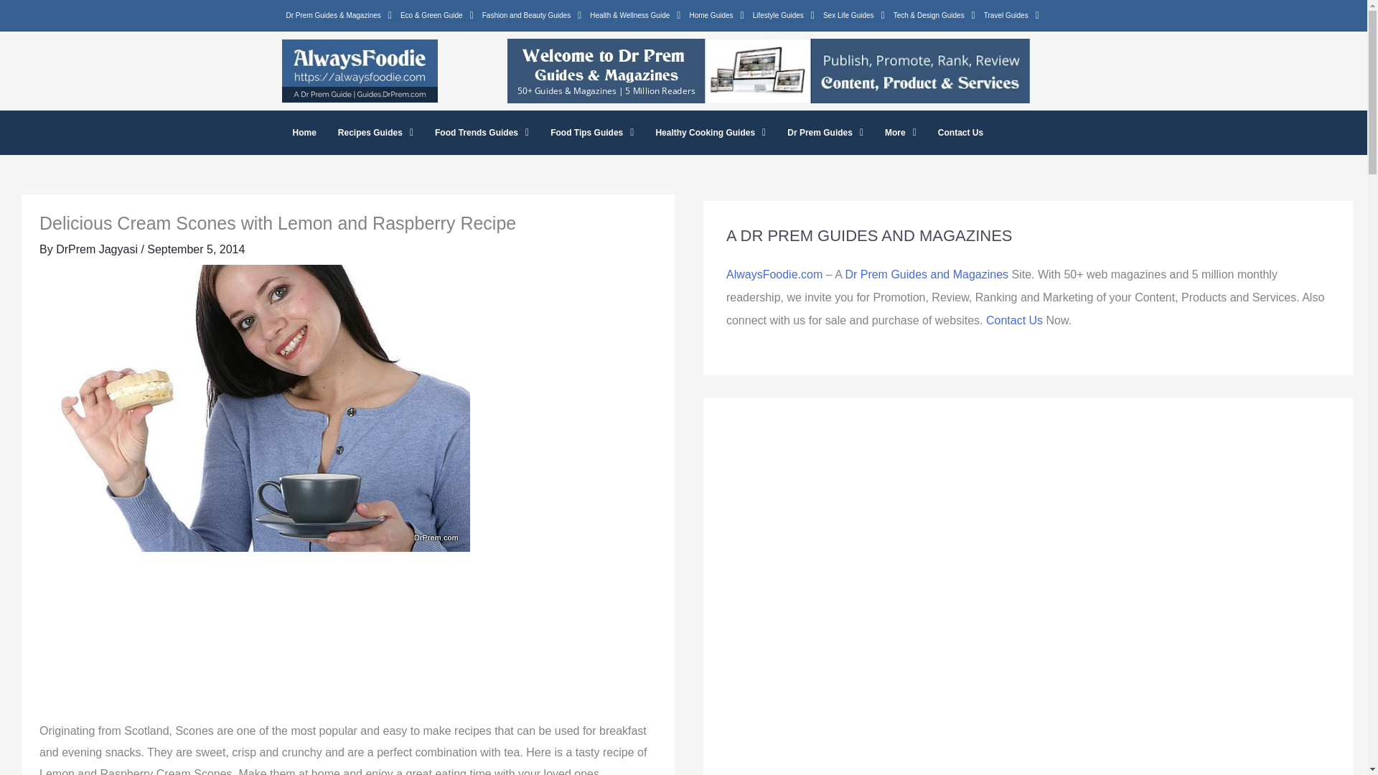 The image size is (1378, 775). What do you see at coordinates (783, 15) in the screenshot?
I see `Lifestyle Guides` at bounding box center [783, 15].